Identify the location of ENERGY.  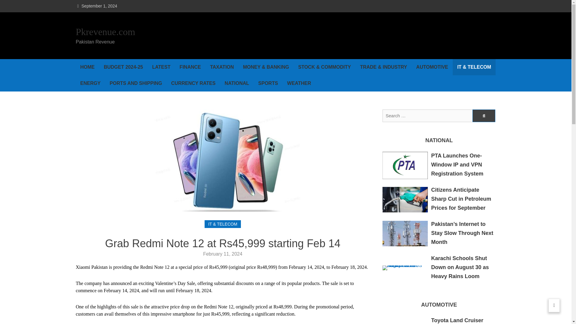
(90, 83).